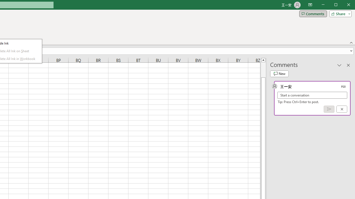 This screenshot has width=355, height=199. What do you see at coordinates (312, 95) in the screenshot?
I see `Start a conversation` at bounding box center [312, 95].